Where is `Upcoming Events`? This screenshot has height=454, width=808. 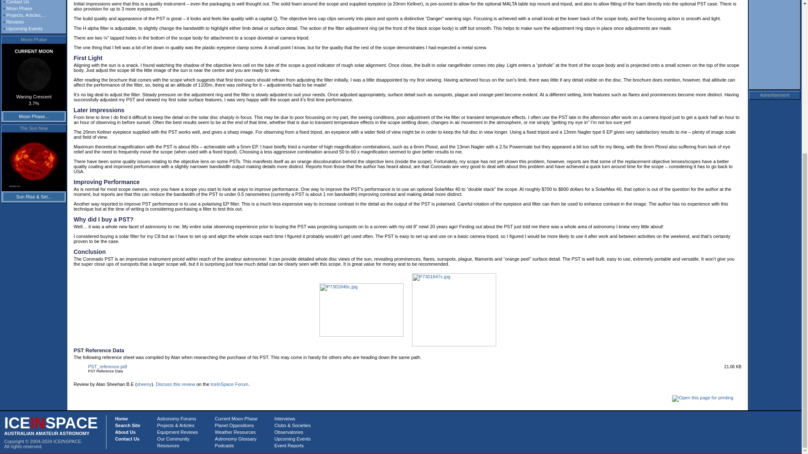 Upcoming Events is located at coordinates (24, 29).